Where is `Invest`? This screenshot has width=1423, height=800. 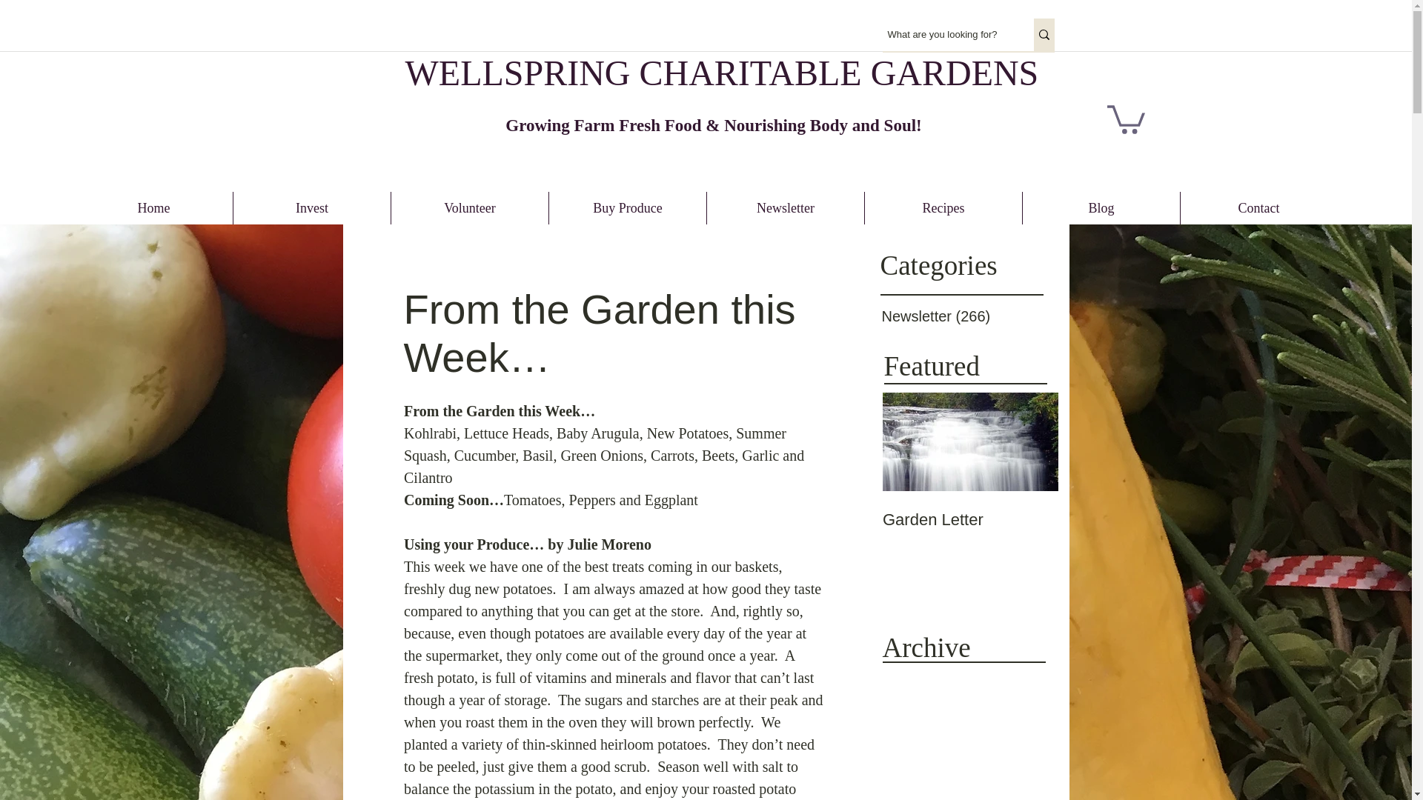
Invest is located at coordinates (311, 208).